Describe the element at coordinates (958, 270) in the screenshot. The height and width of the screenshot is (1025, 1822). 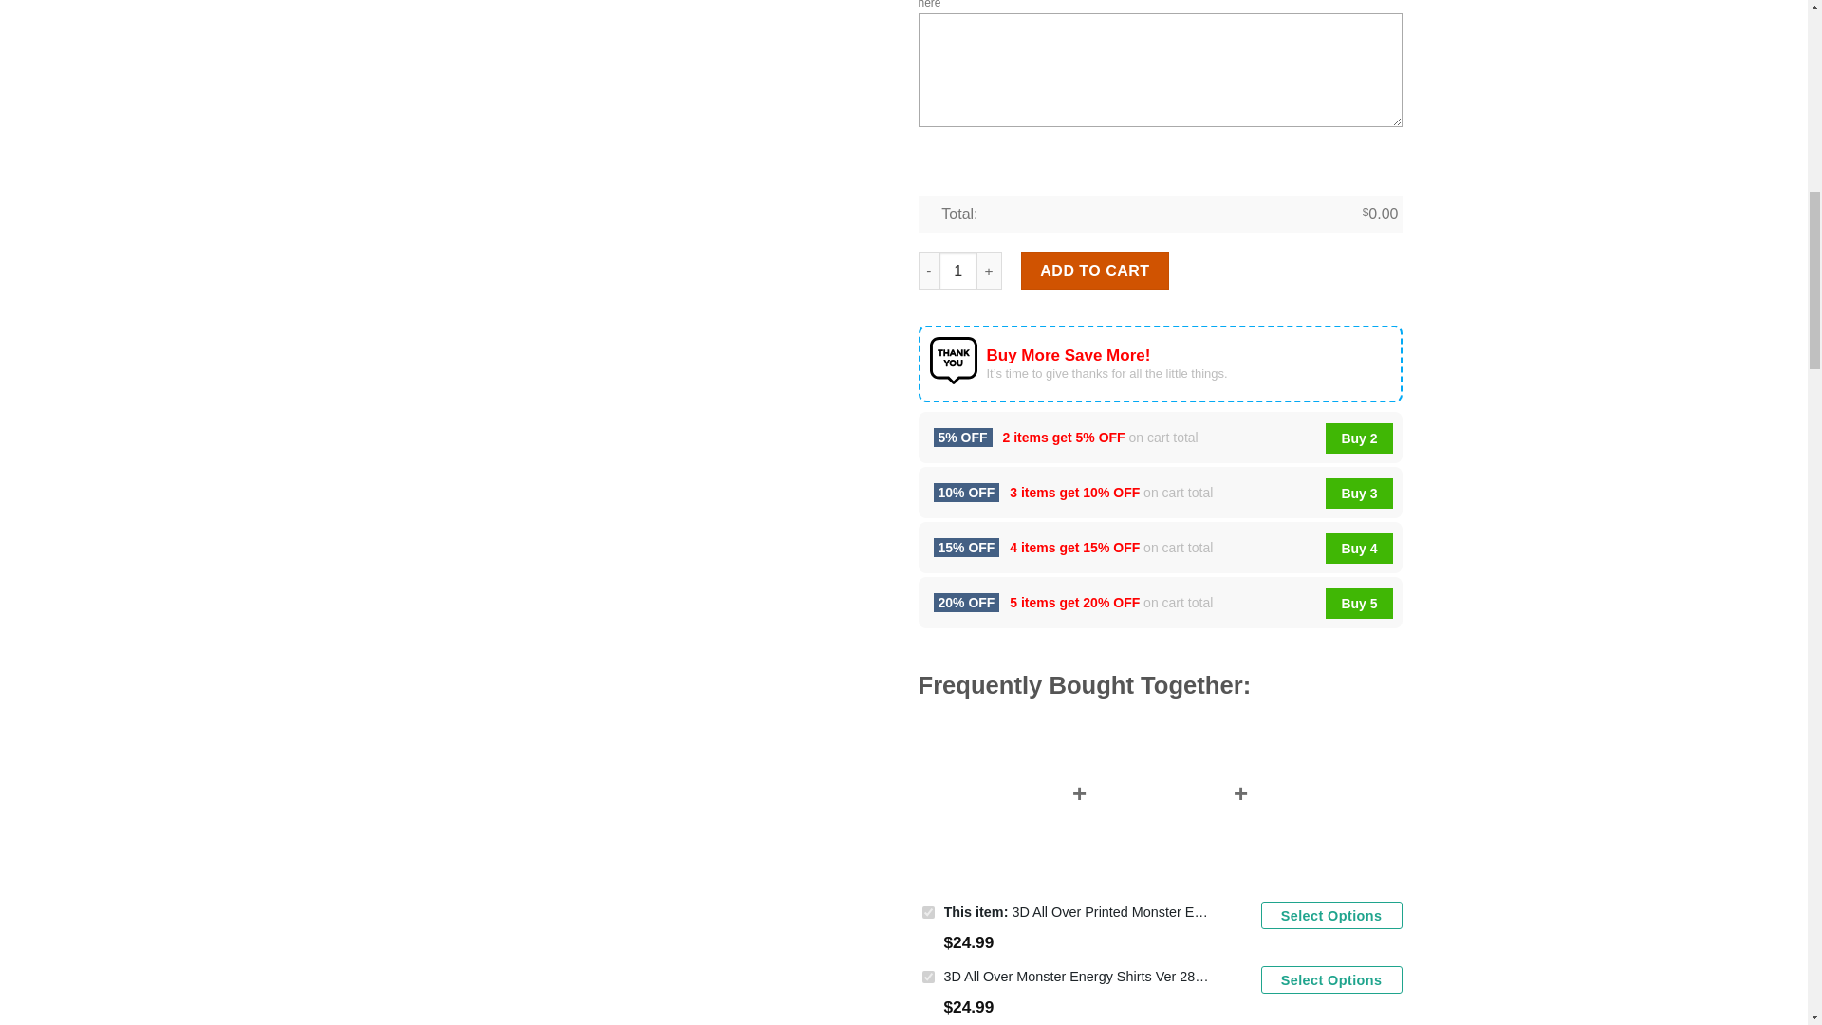
I see `1` at that location.